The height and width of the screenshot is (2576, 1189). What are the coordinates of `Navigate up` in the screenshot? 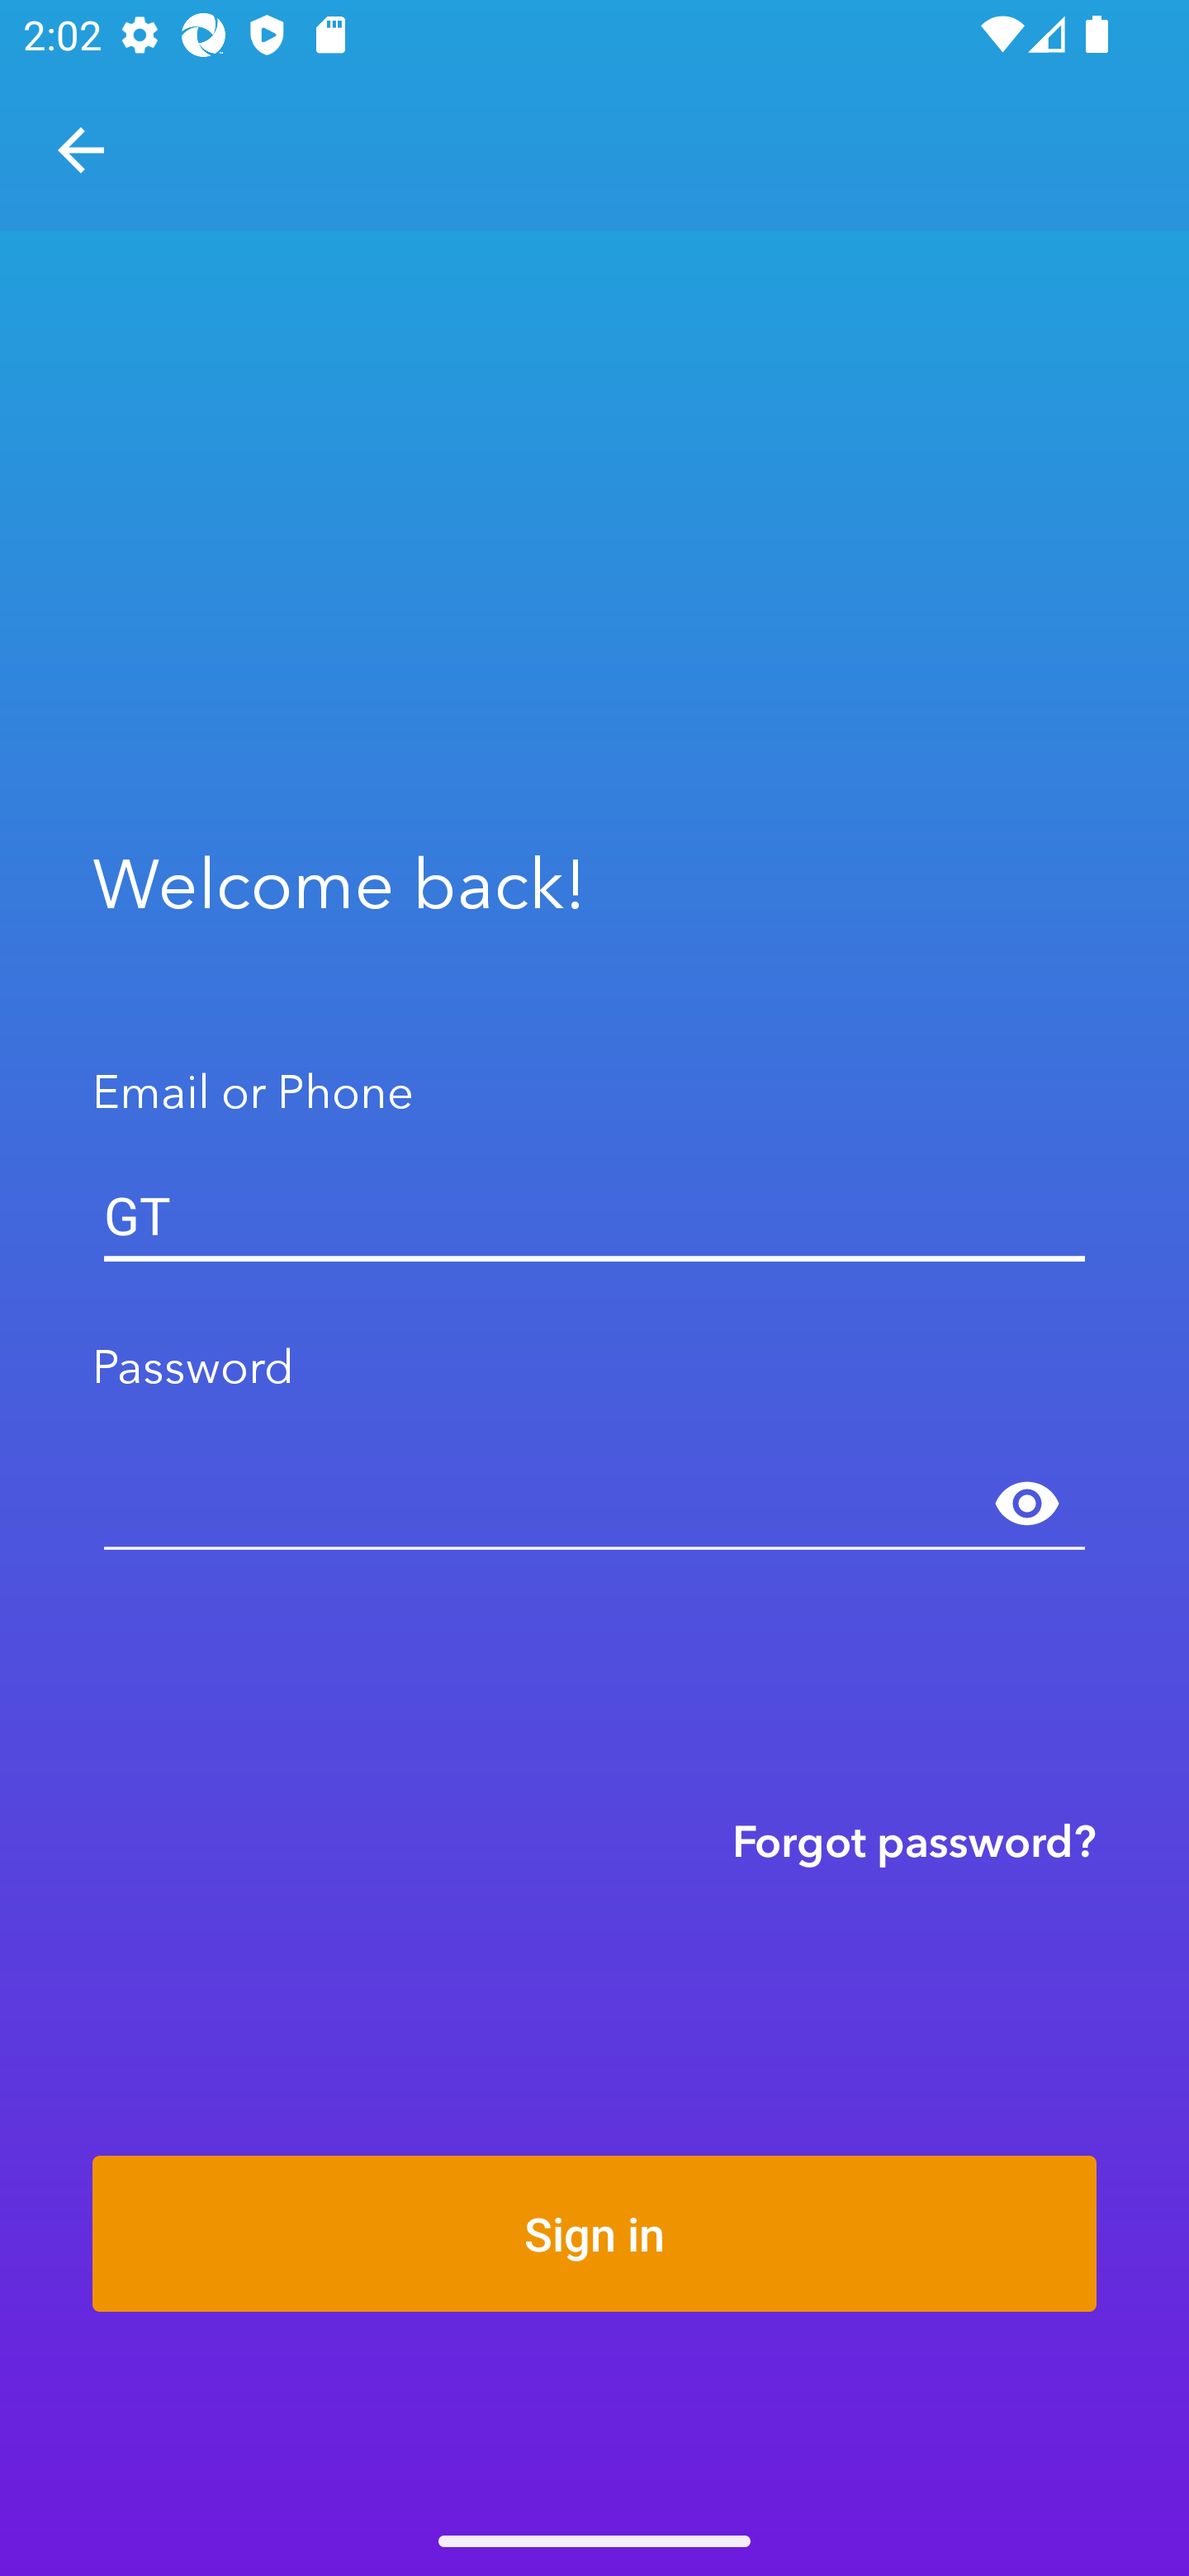 It's located at (81, 150).